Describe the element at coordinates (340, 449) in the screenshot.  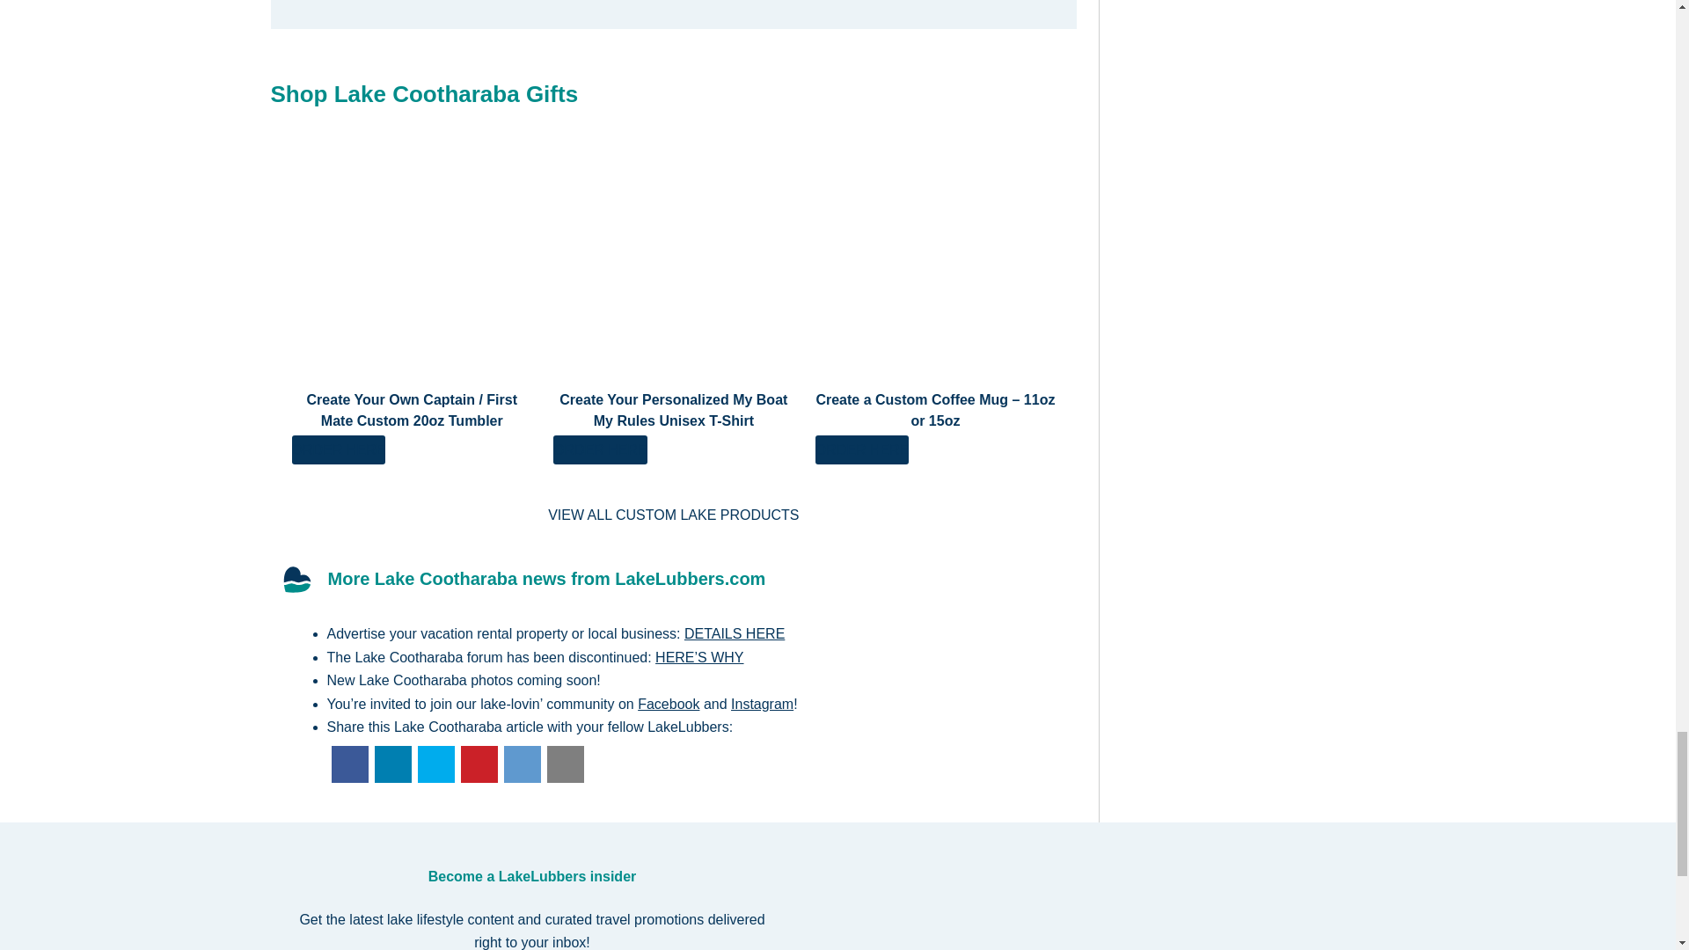
I see `Custom Lake Tumbler - Captain or First Mate` at that location.